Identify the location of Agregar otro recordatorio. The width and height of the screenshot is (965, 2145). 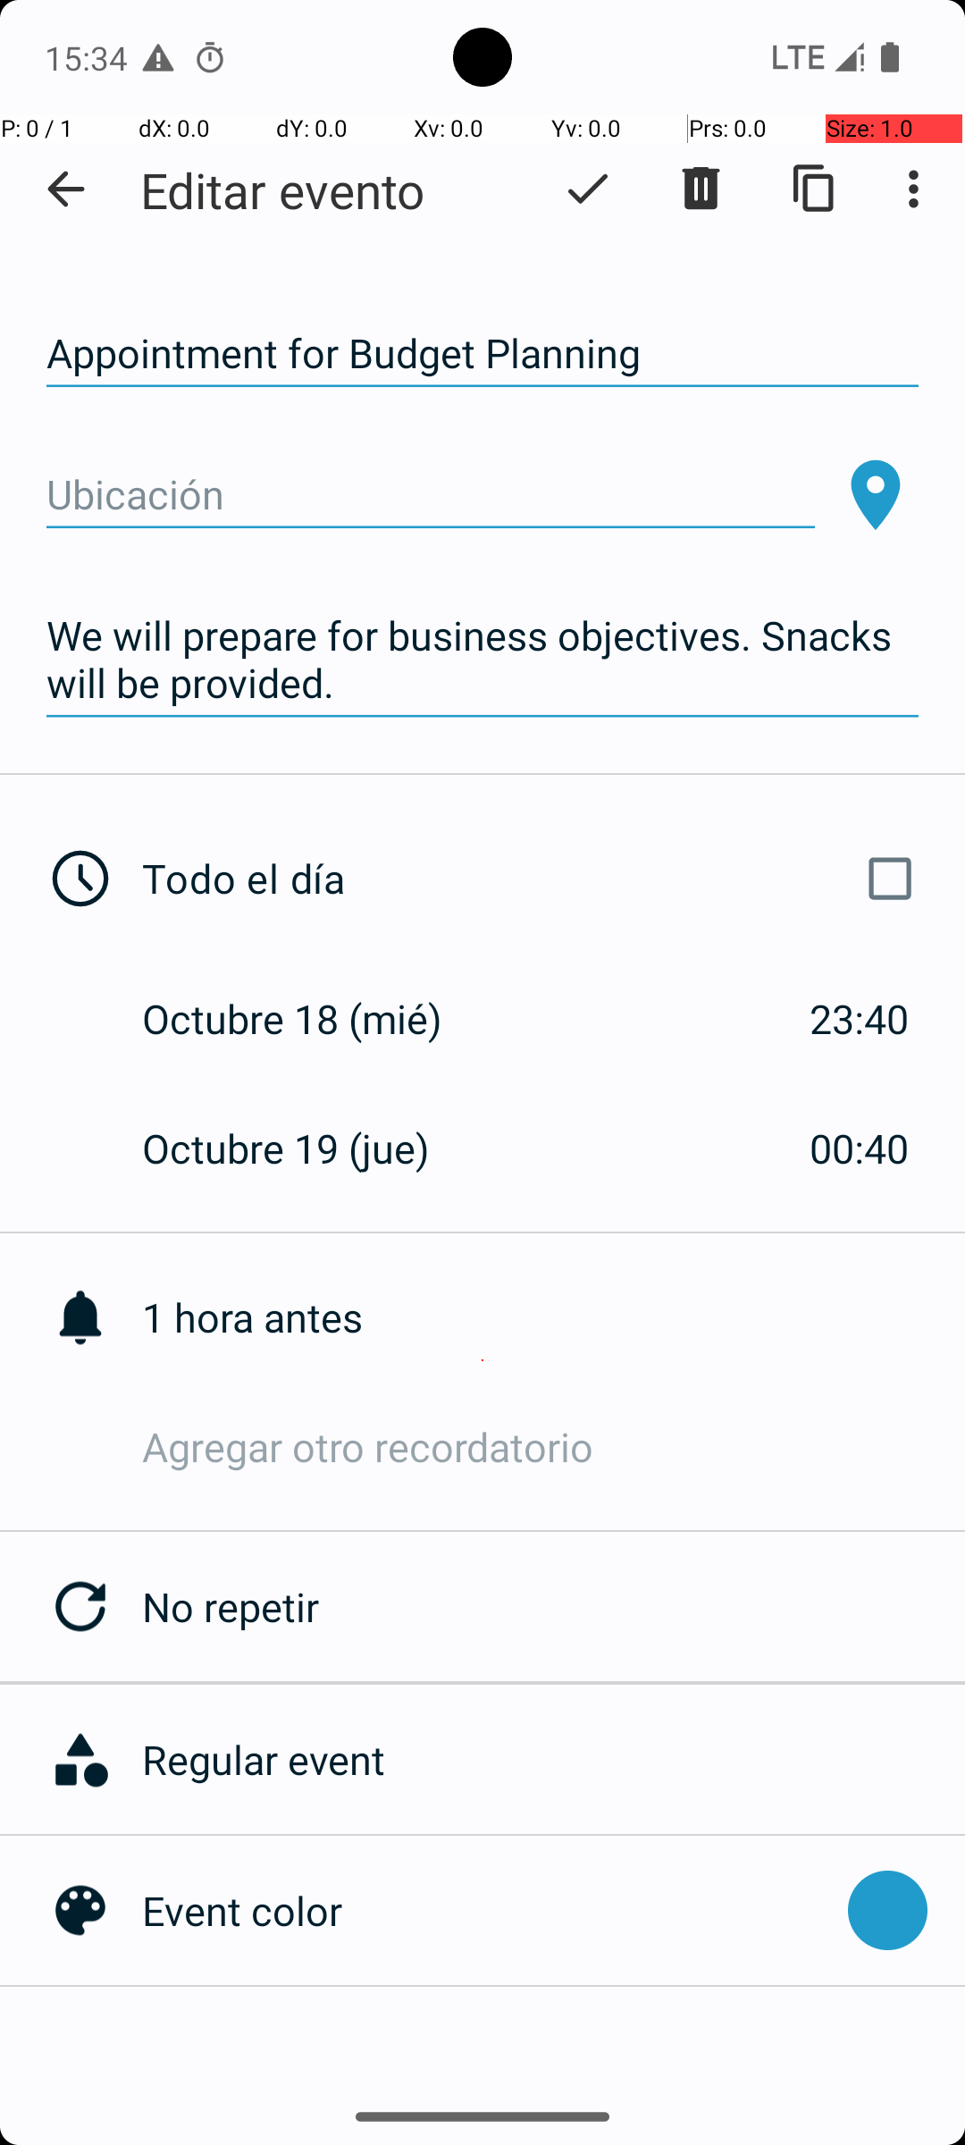
(554, 1446).